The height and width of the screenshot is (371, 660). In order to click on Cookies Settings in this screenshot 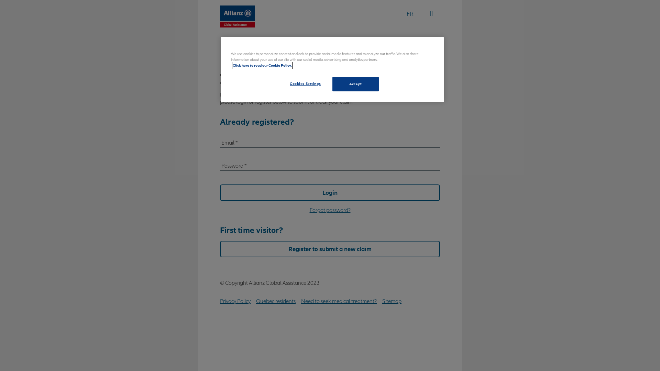, I will do `click(305, 84)`.